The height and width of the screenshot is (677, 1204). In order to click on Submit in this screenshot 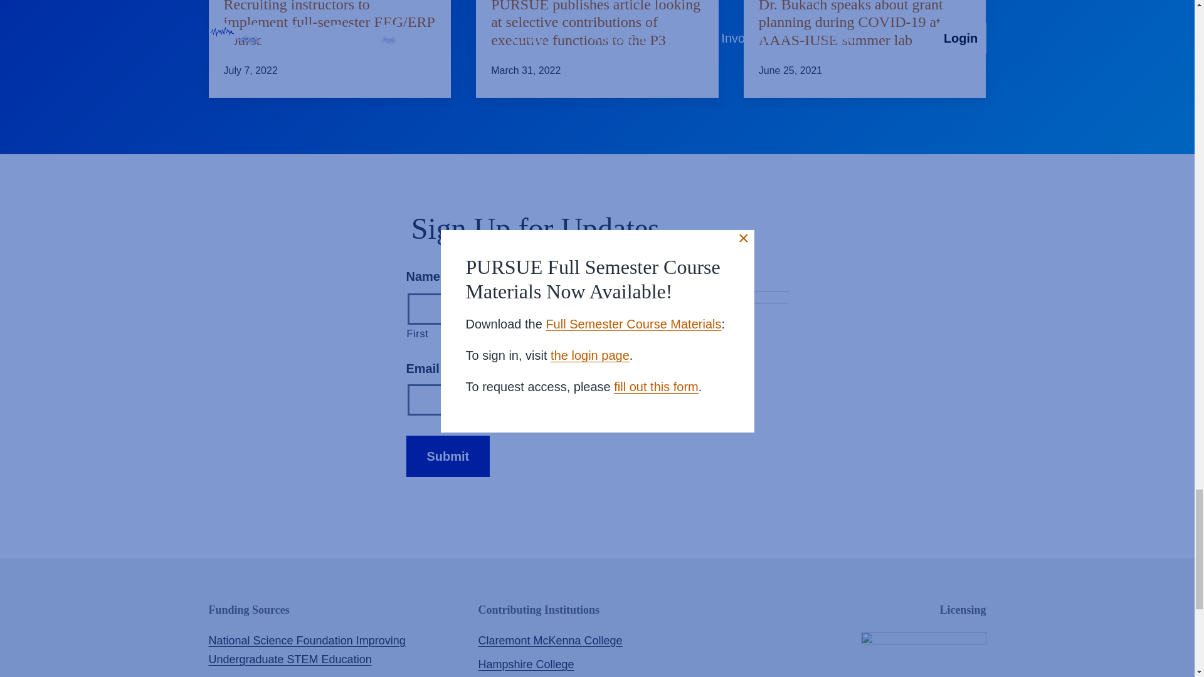, I will do `click(448, 456)`.